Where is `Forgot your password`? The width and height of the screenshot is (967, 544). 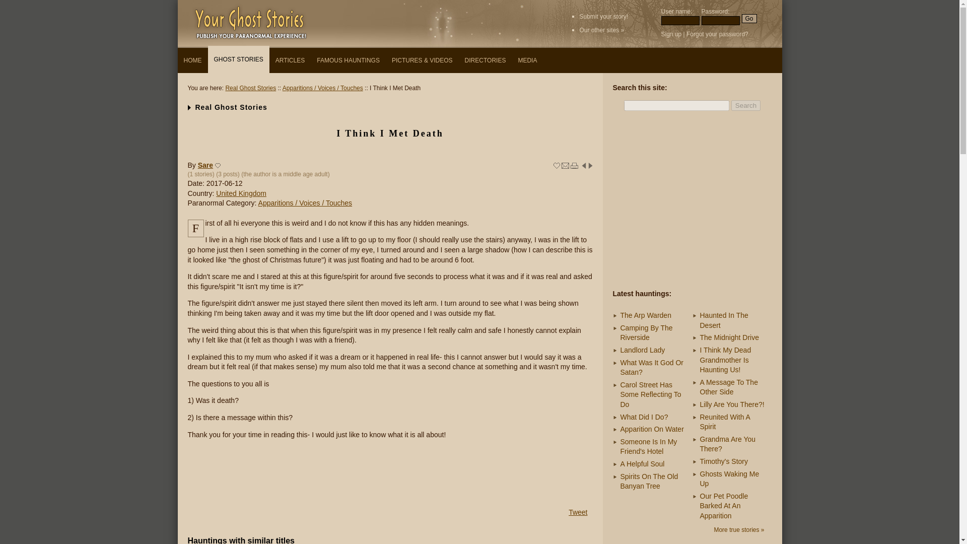 Forgot your password is located at coordinates (715, 34).